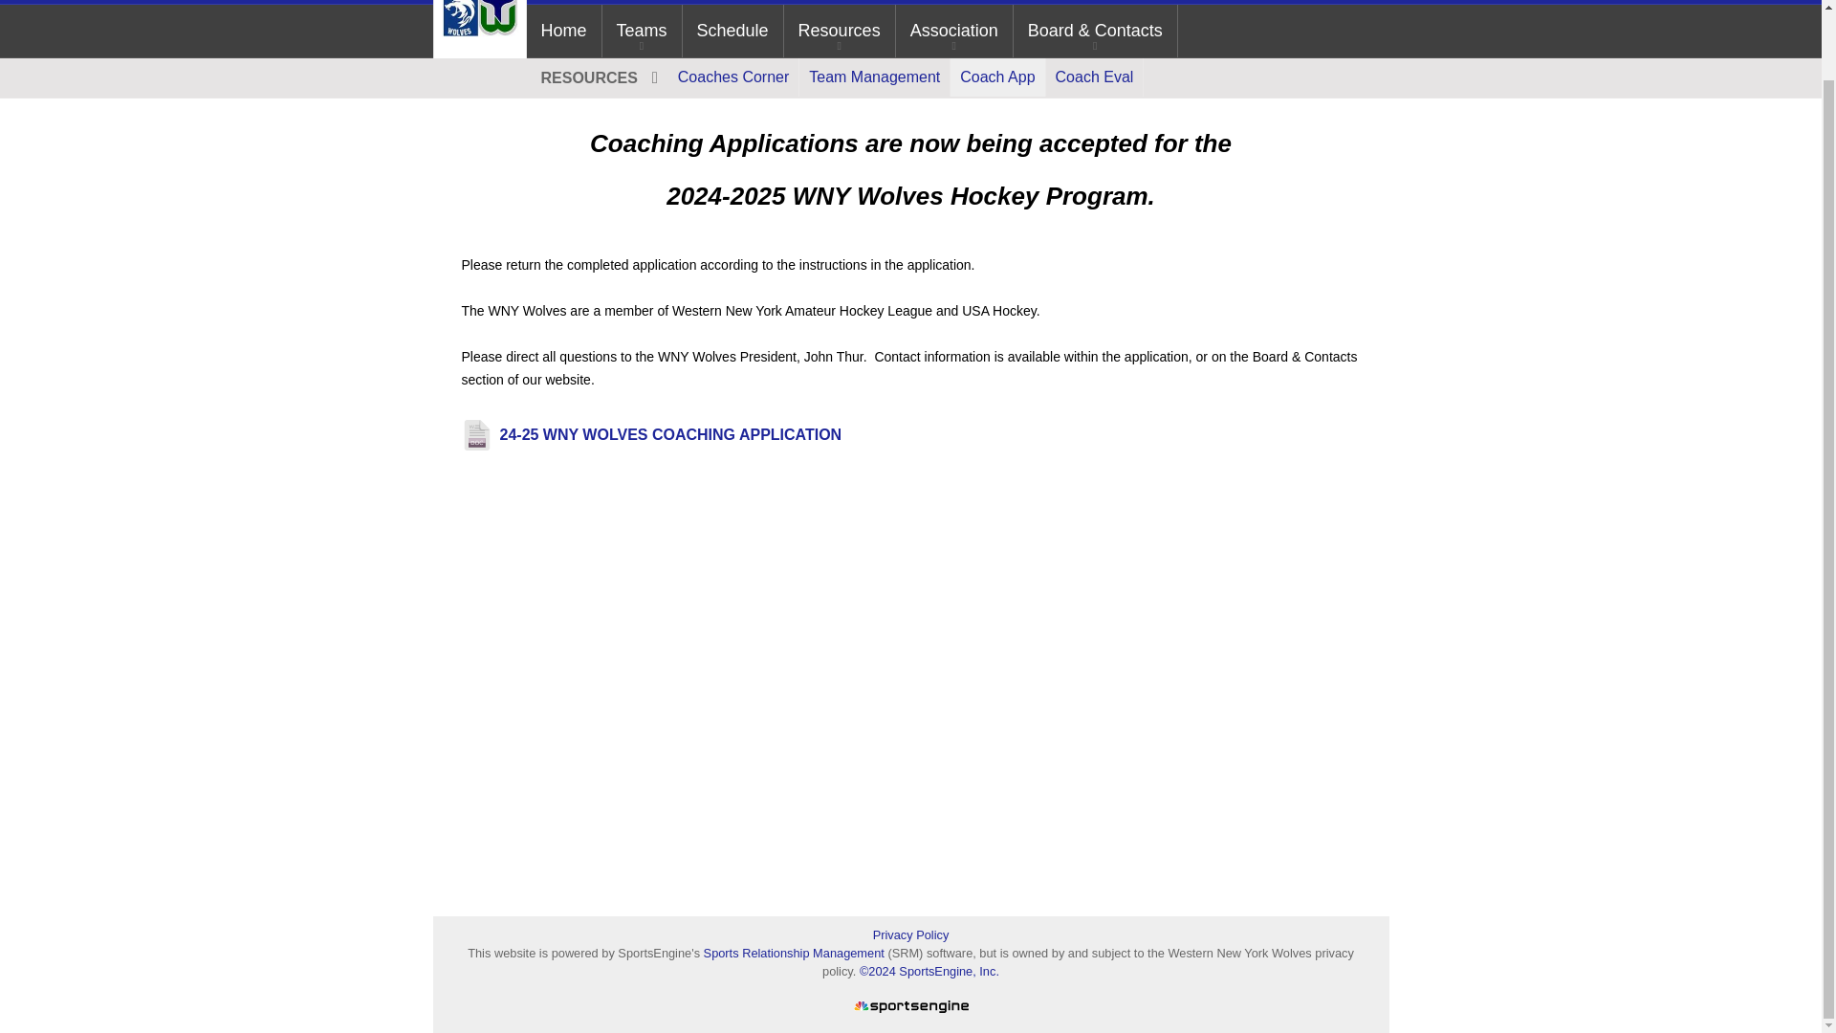  I want to click on RESOURCES, so click(597, 77).